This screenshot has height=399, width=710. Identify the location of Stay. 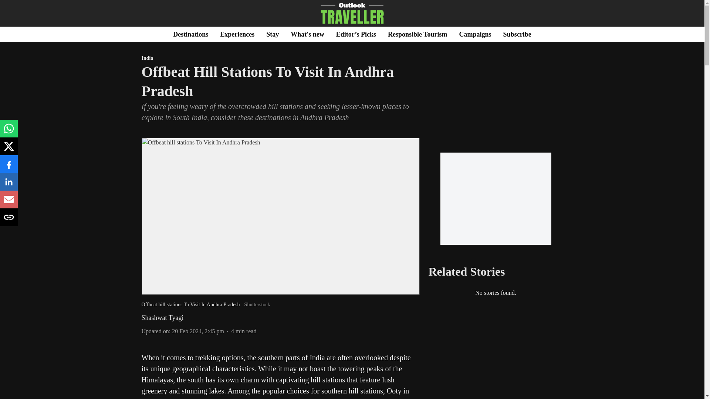
(273, 34).